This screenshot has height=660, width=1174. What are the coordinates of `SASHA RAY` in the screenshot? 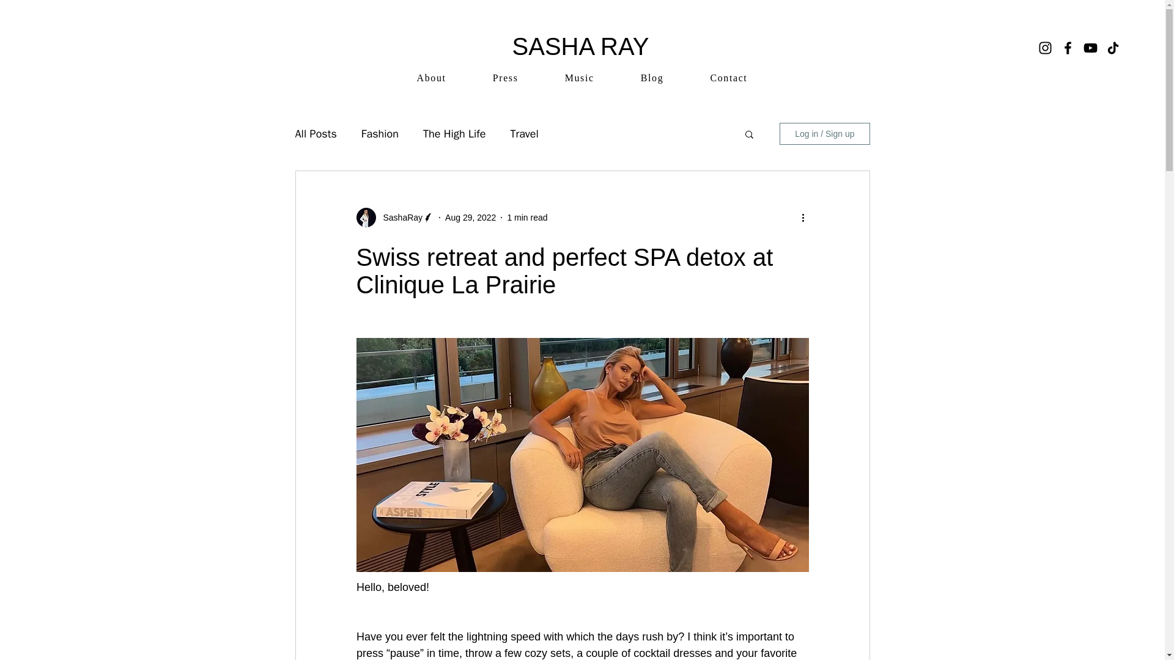 It's located at (580, 46).